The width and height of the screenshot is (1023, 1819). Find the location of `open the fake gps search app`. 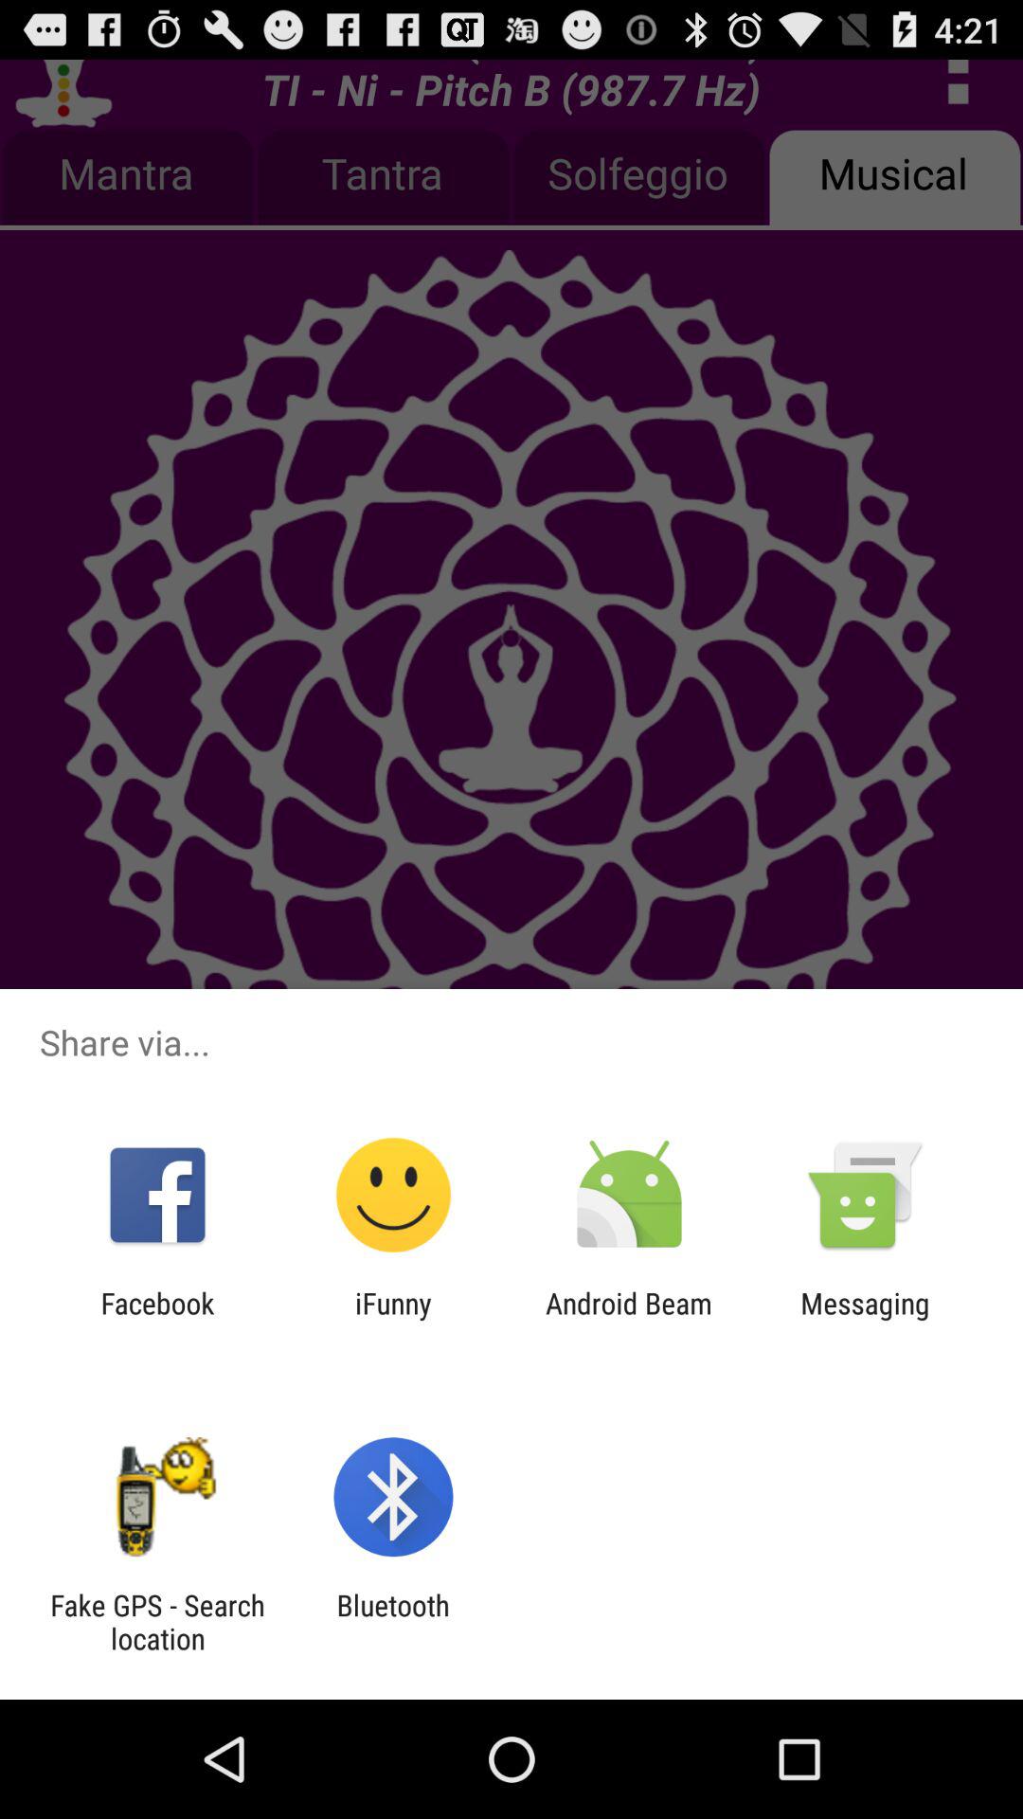

open the fake gps search app is located at coordinates (157, 1622).